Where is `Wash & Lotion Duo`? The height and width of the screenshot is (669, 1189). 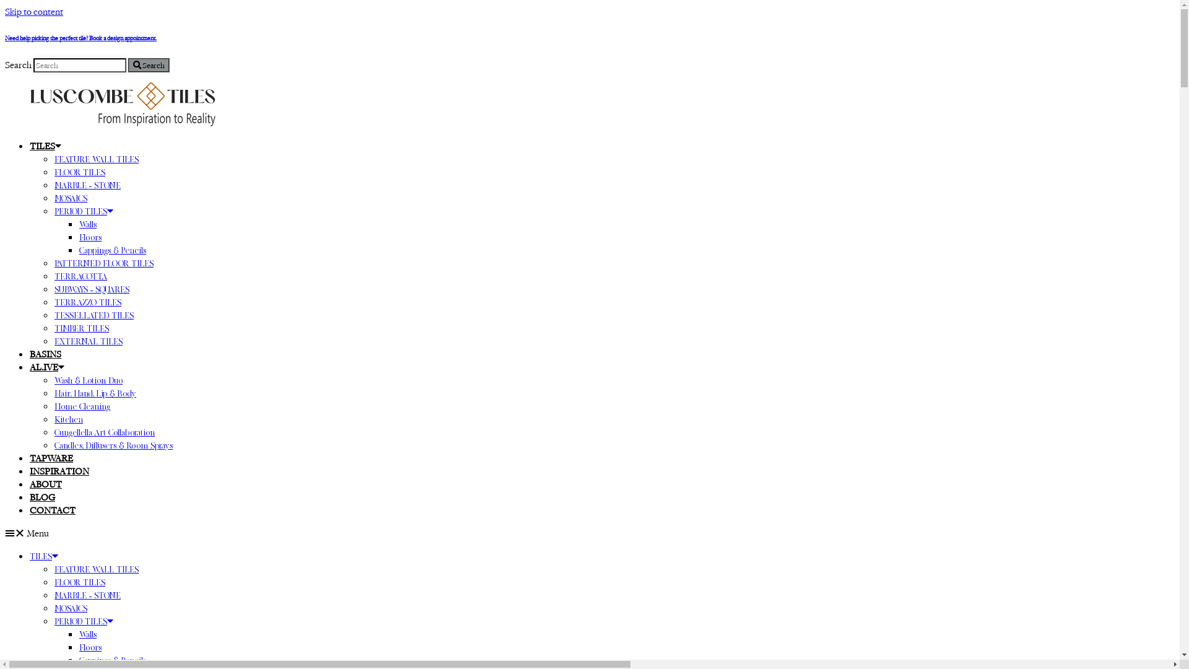 Wash & Lotion Duo is located at coordinates (89, 380).